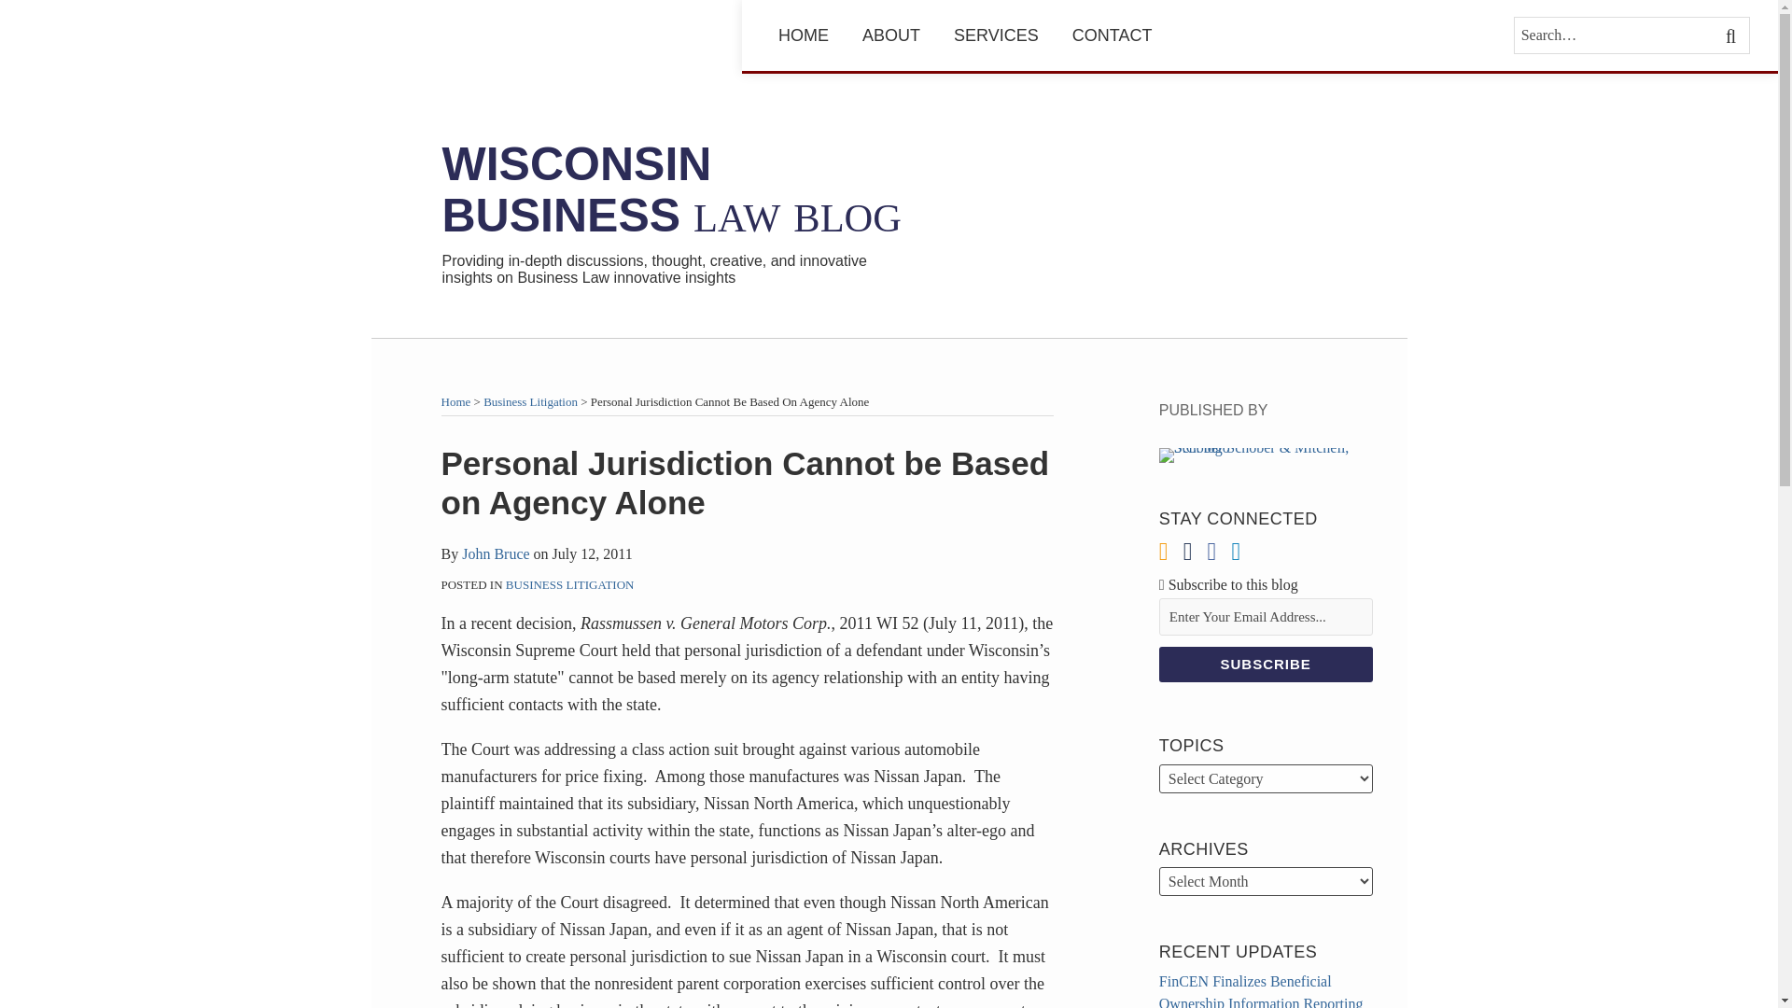 Image resolution: width=1792 pixels, height=1008 pixels. Describe the element at coordinates (455, 401) in the screenshot. I see `Home` at that location.